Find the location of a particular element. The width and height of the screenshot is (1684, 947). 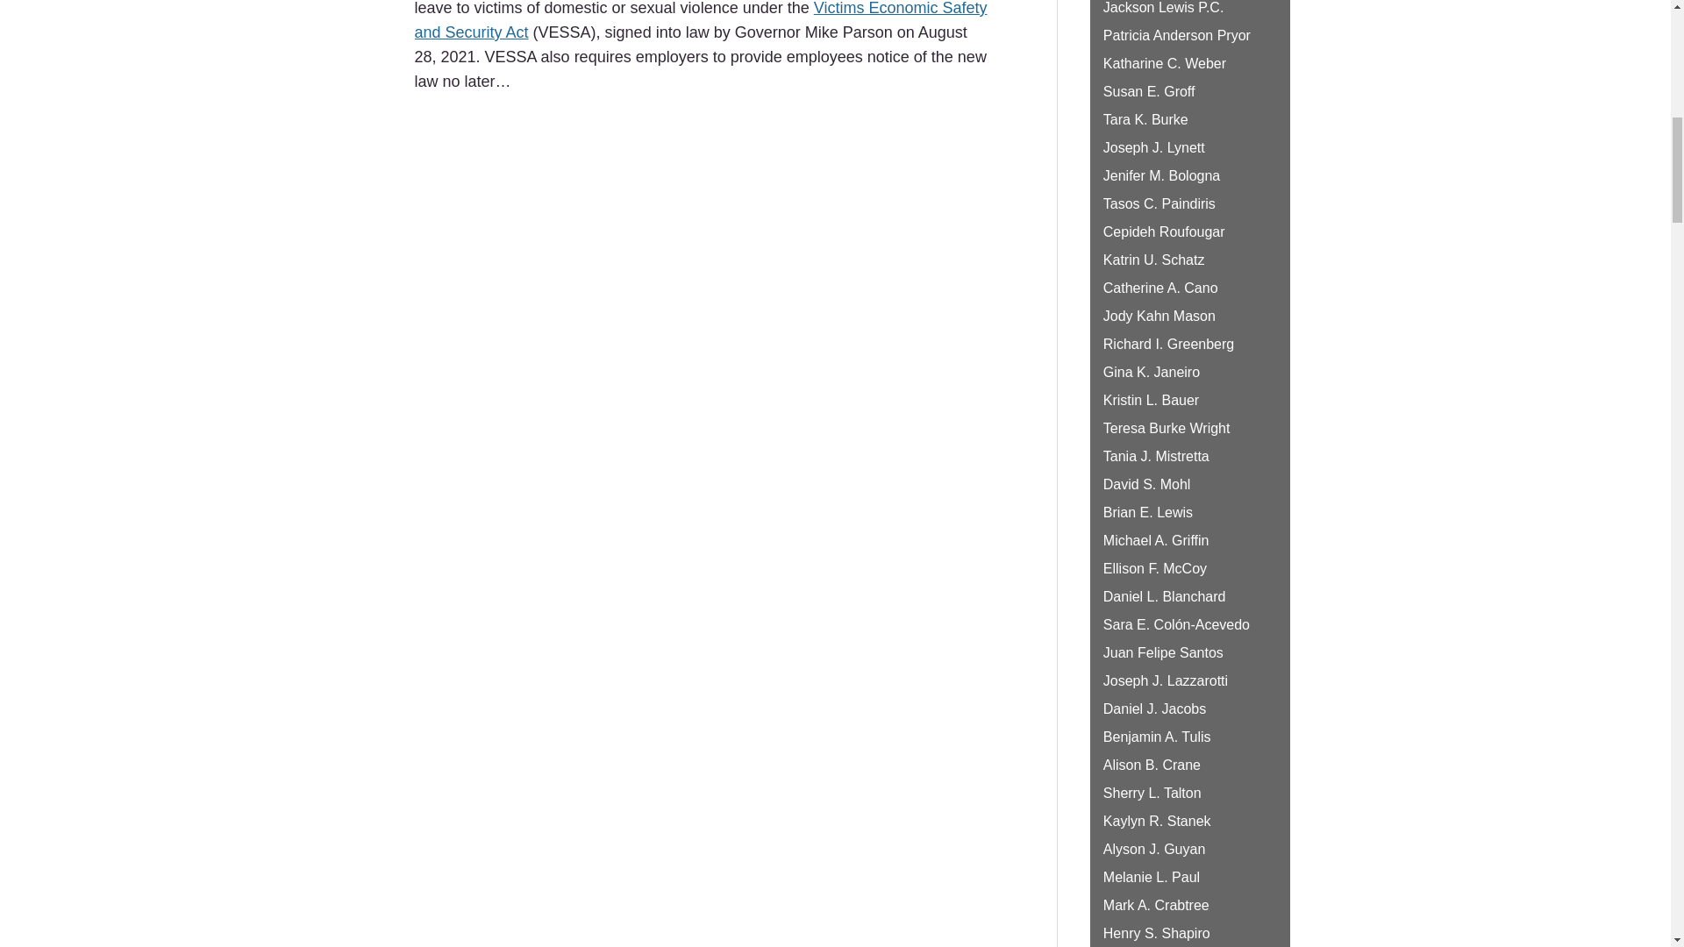

Tara K. Burke is located at coordinates (1145, 119).